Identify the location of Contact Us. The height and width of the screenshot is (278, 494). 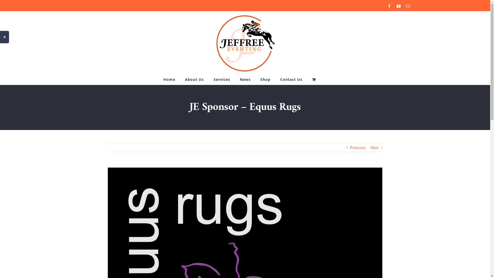
(291, 80).